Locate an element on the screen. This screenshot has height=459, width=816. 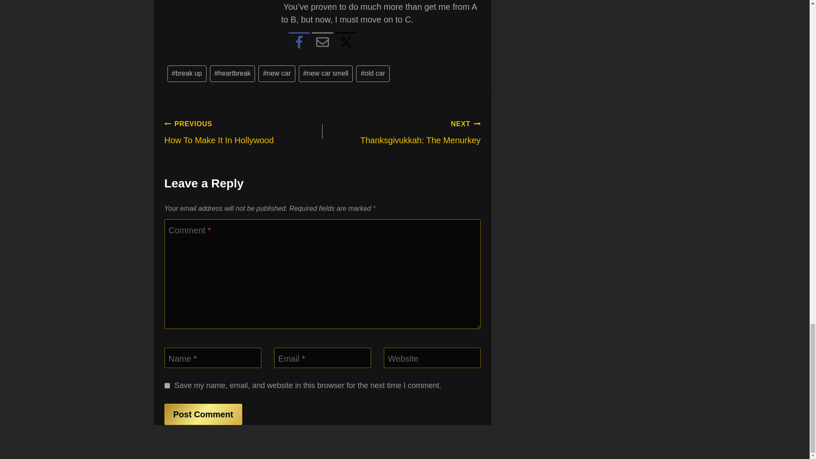
break up is located at coordinates (187, 74).